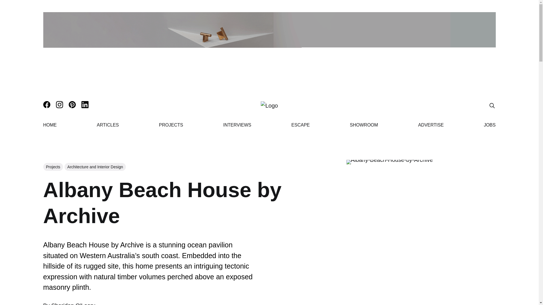 This screenshot has height=305, width=543. What do you see at coordinates (431, 125) in the screenshot?
I see `ADVERTISE` at bounding box center [431, 125].